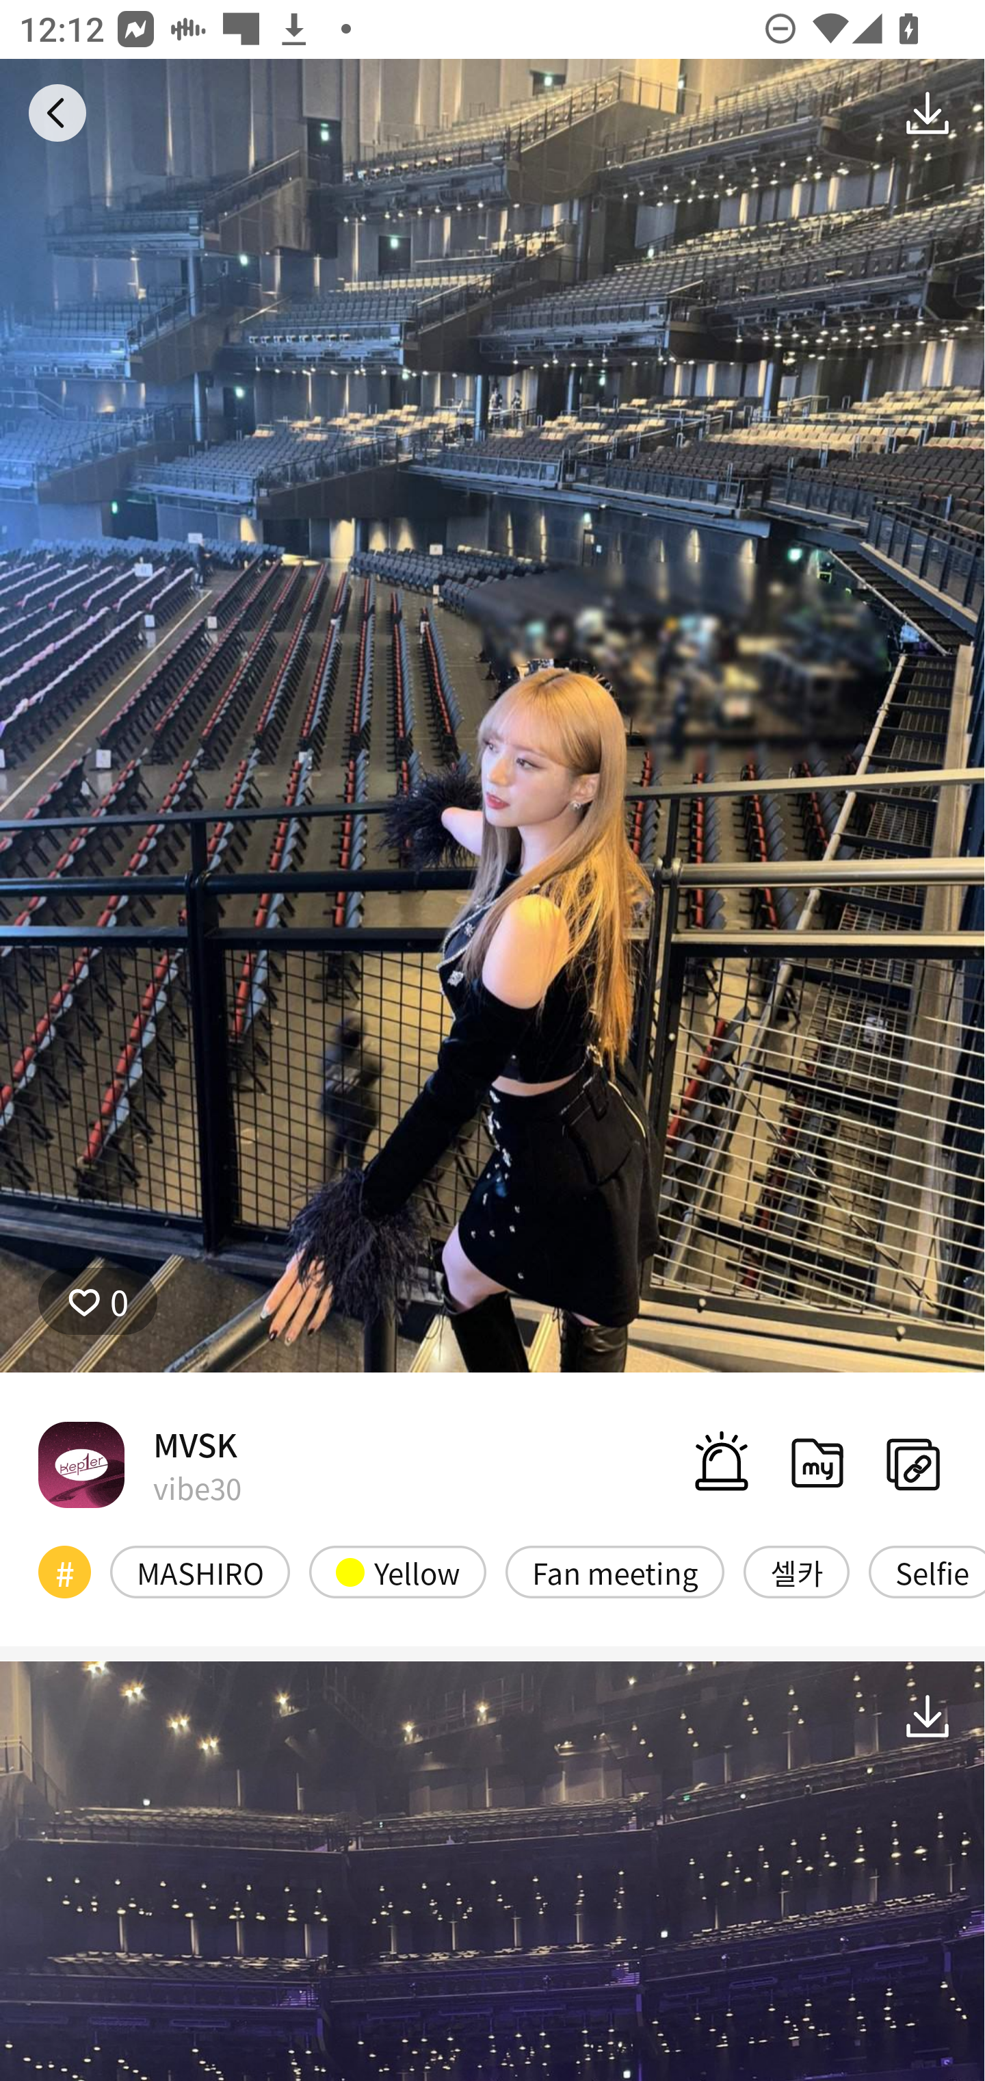 This screenshot has height=2081, width=985. I want to click on 0, so click(98, 1301).